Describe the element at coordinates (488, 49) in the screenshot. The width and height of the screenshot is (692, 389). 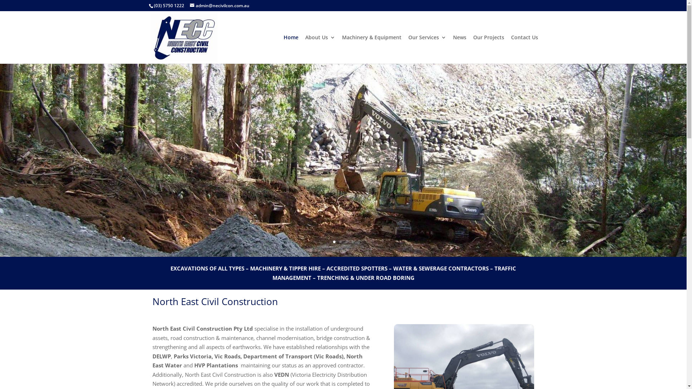
I see `Our Projects` at that location.